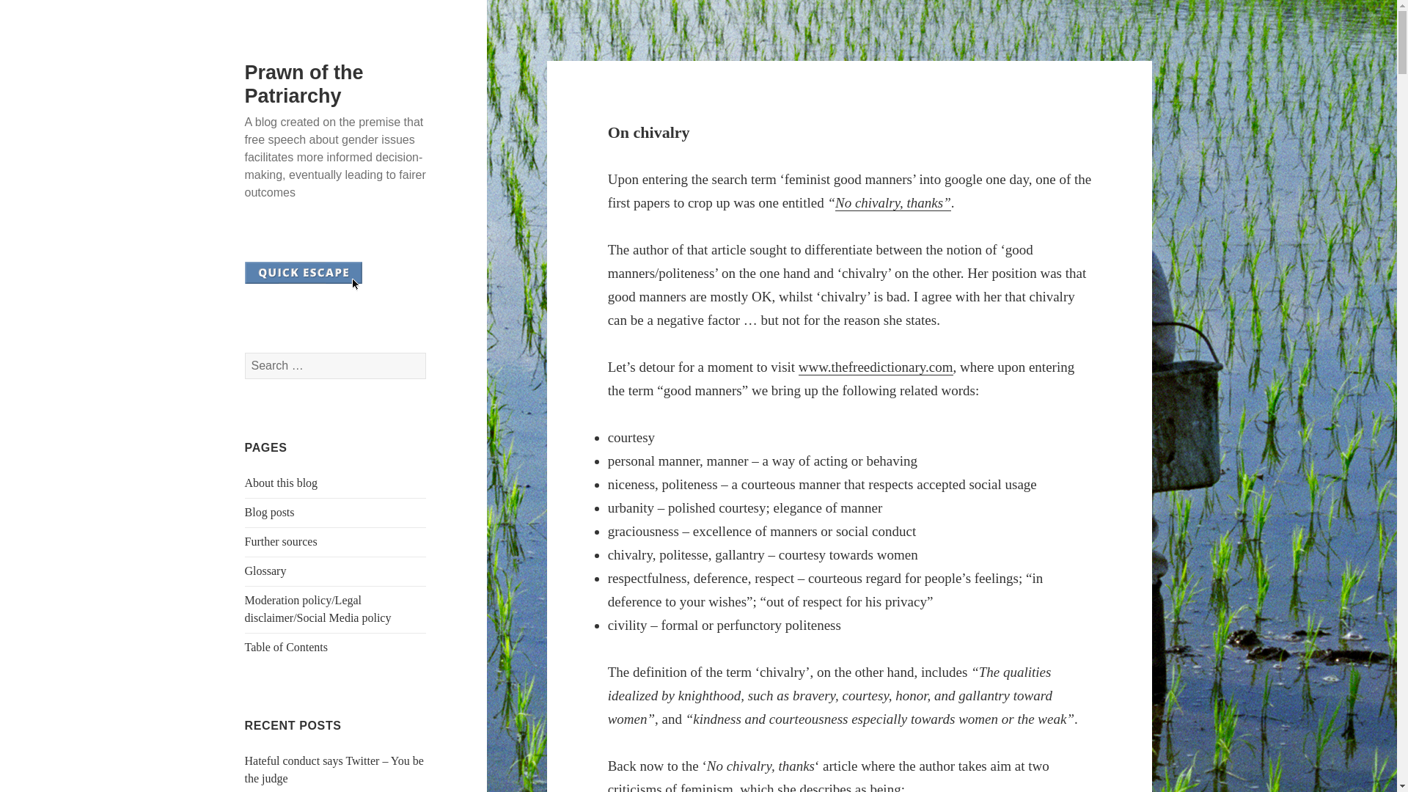 The width and height of the screenshot is (1408, 792). Describe the element at coordinates (265, 571) in the screenshot. I see `Glossary` at that location.